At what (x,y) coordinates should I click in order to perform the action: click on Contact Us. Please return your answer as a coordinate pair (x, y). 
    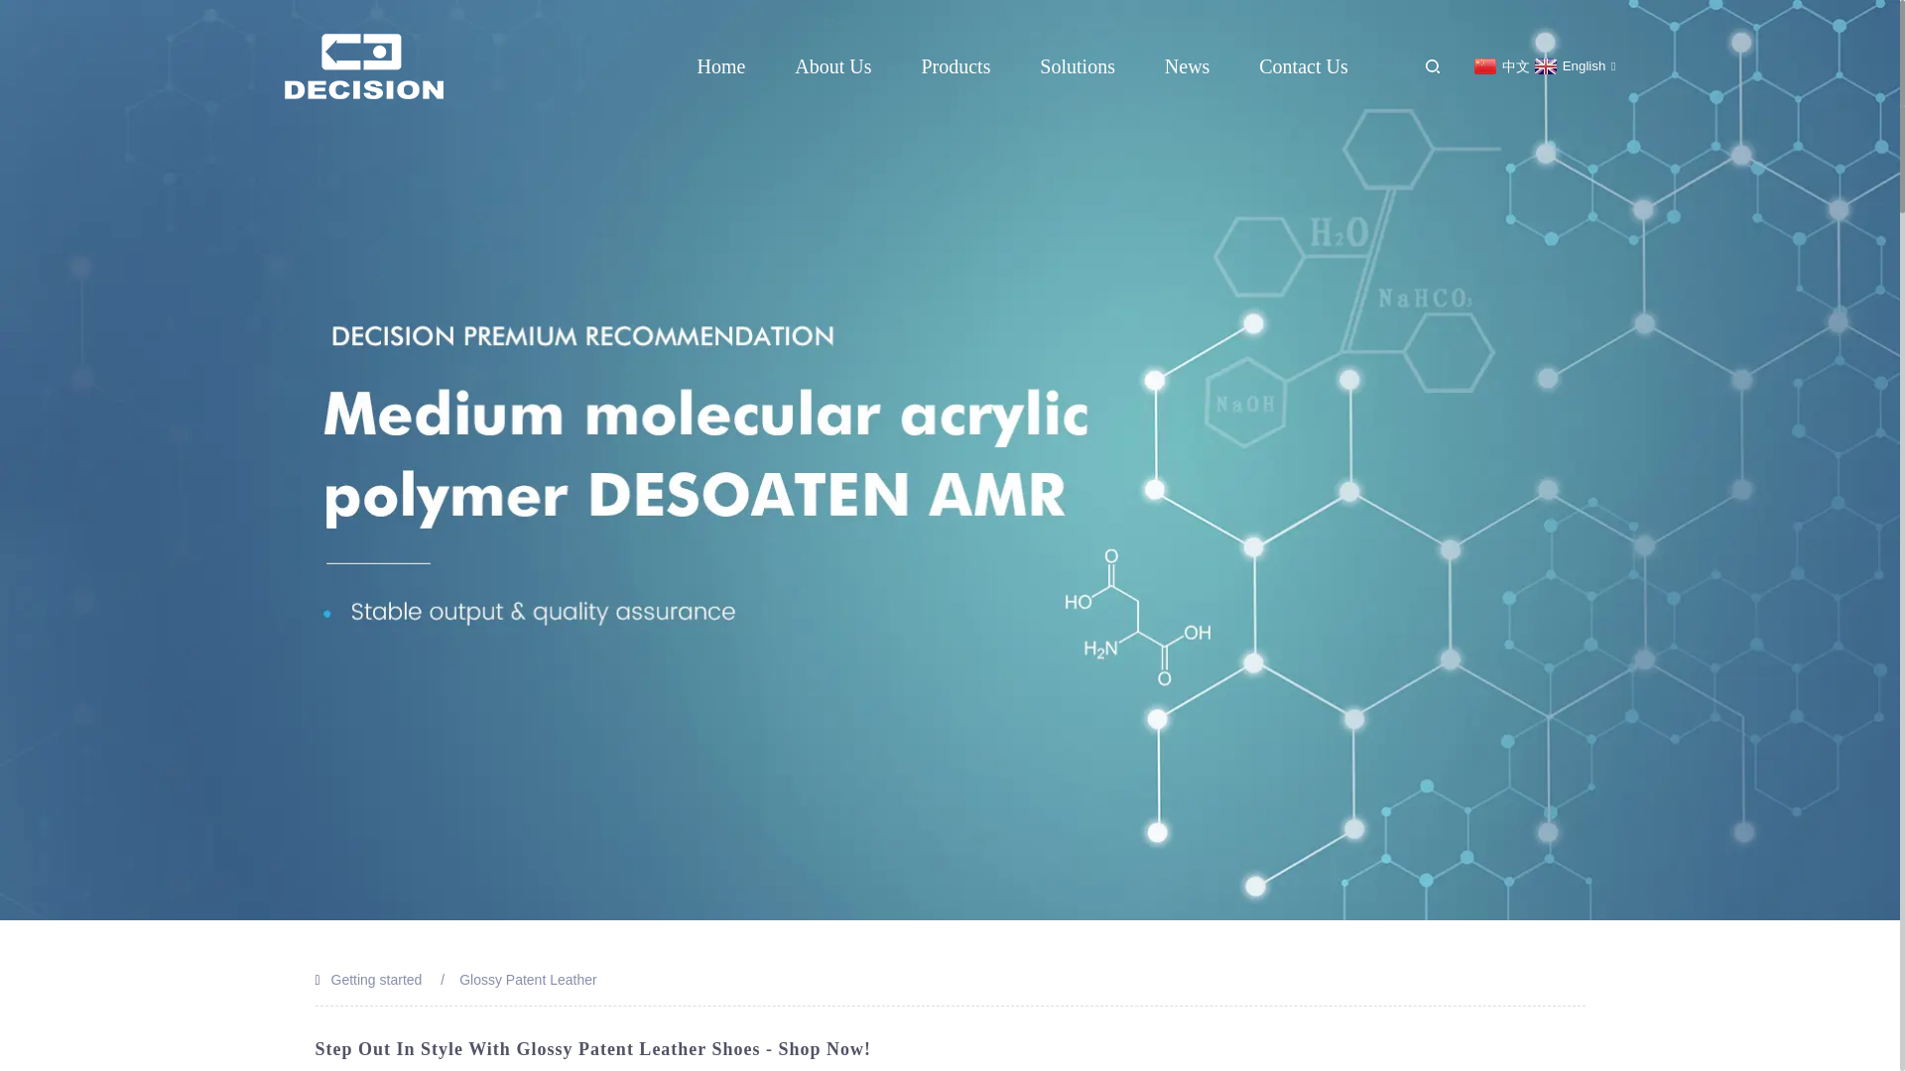
    Looking at the image, I should click on (1303, 65).